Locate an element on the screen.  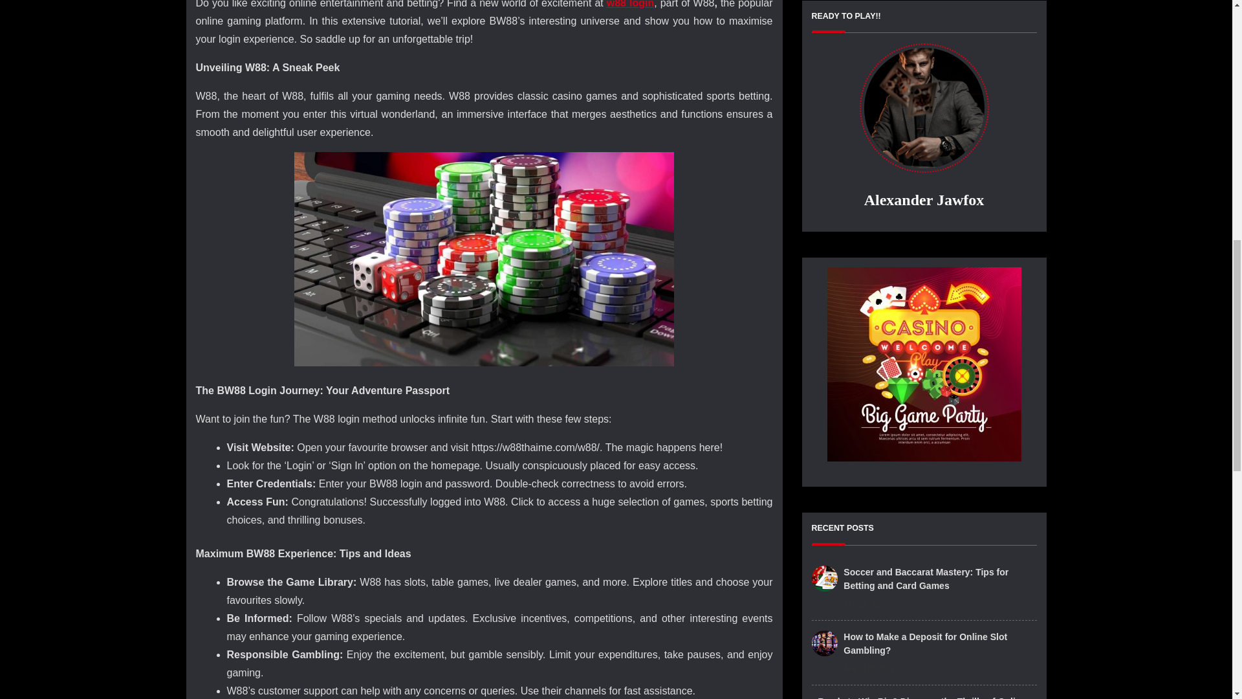
Soccer and Baccarat Mastery: Tips for Betting and Card Games is located at coordinates (939, 74).